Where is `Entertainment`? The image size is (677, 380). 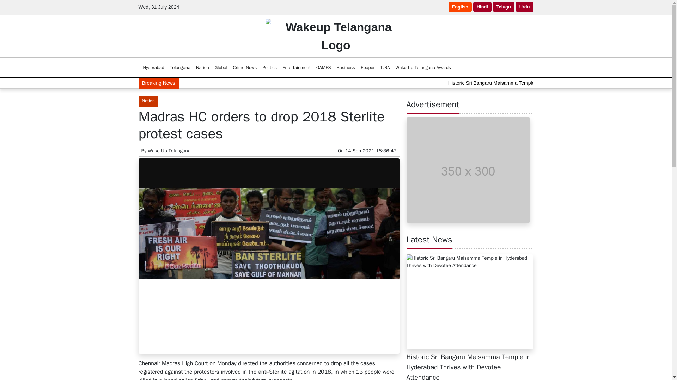 Entertainment is located at coordinates (296, 67).